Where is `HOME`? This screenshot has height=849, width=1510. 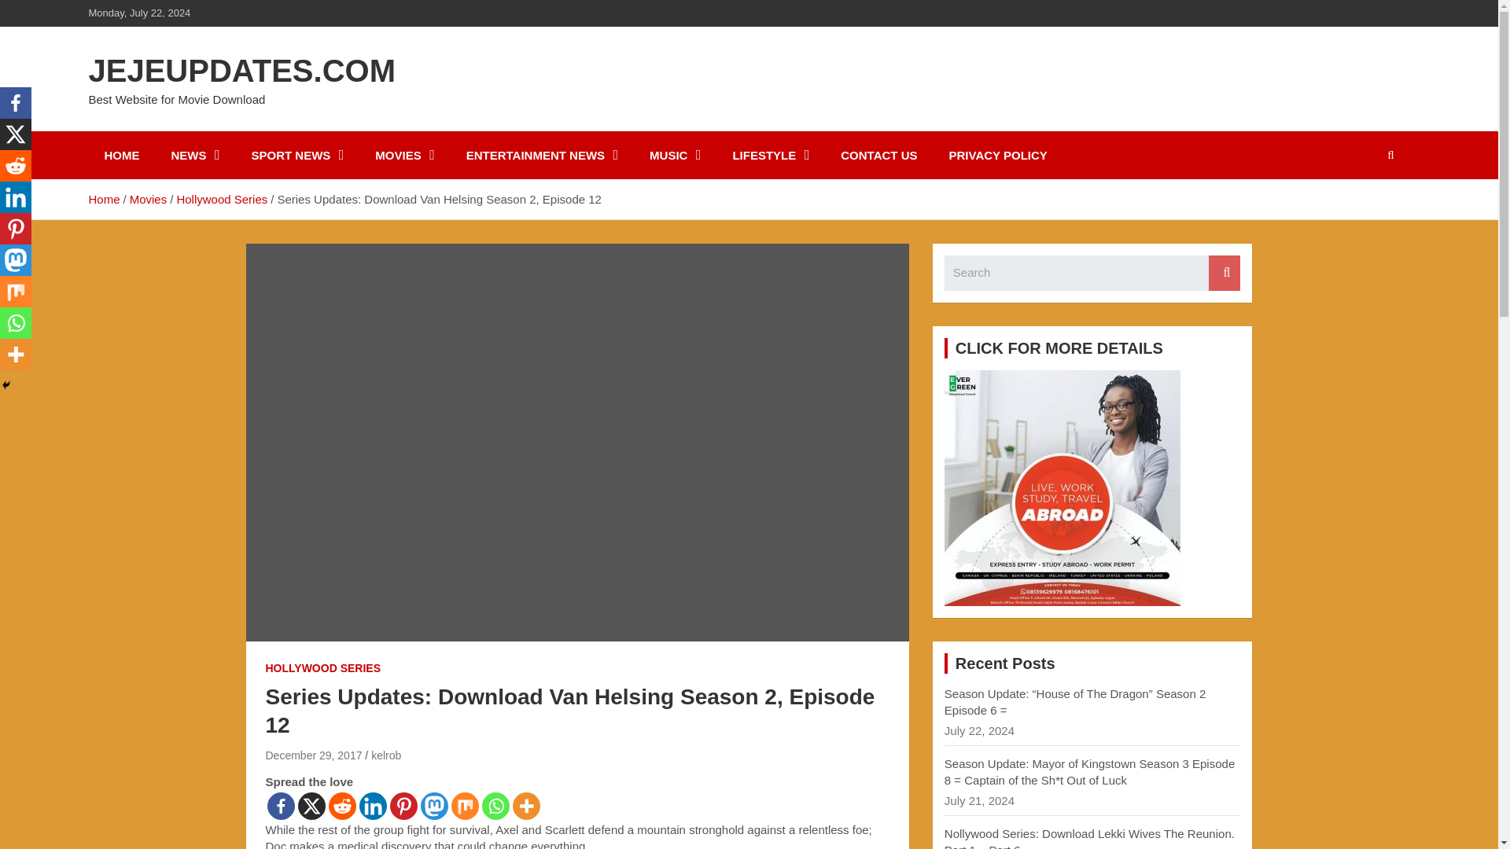
HOME is located at coordinates (121, 155).